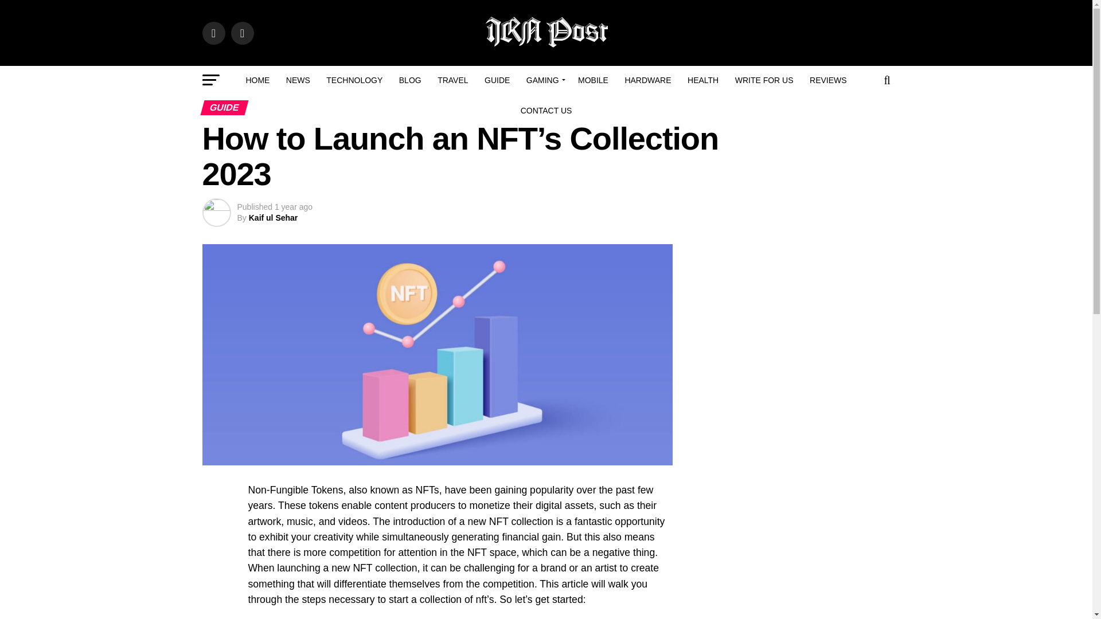 Image resolution: width=1101 pixels, height=619 pixels. I want to click on GAMING, so click(544, 80).